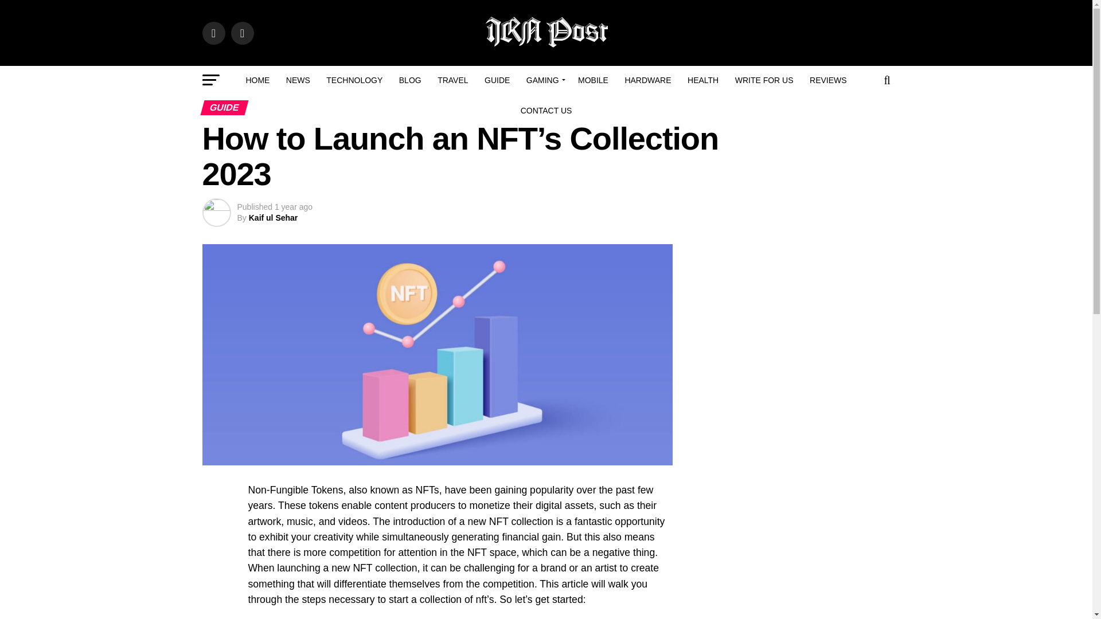 Image resolution: width=1101 pixels, height=619 pixels. I want to click on GAMING, so click(544, 80).